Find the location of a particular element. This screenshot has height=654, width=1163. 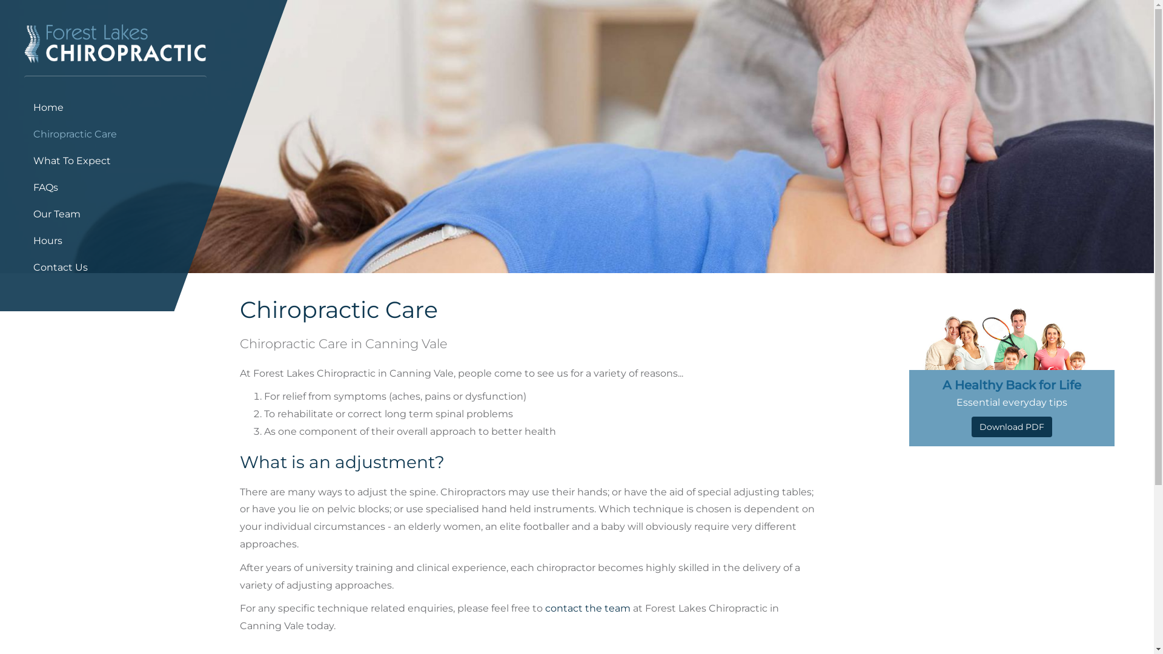

Hours is located at coordinates (115, 241).